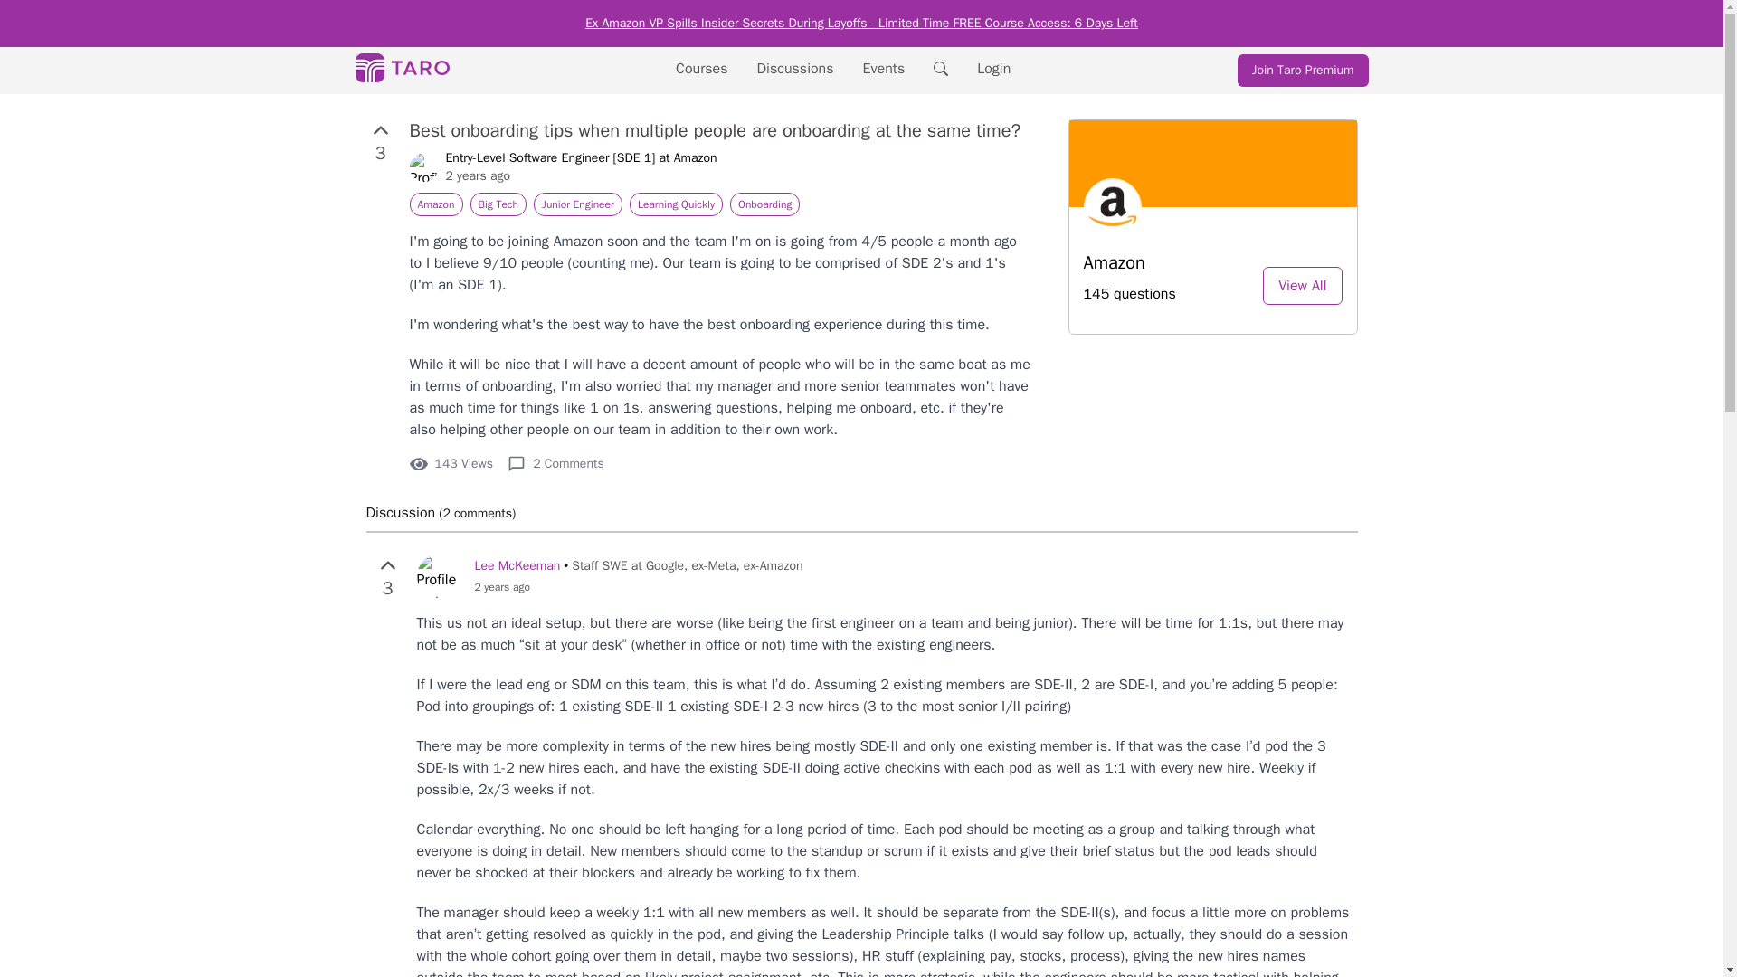 This screenshot has height=977, width=1737. What do you see at coordinates (1301, 285) in the screenshot?
I see `View All` at bounding box center [1301, 285].